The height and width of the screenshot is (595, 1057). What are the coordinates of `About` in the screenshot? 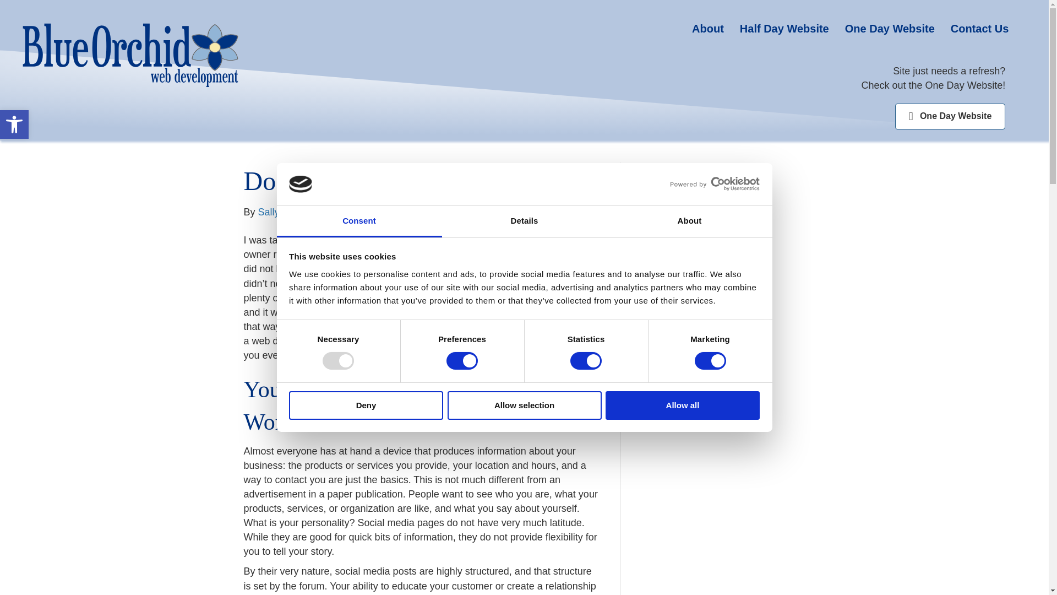 It's located at (689, 221).